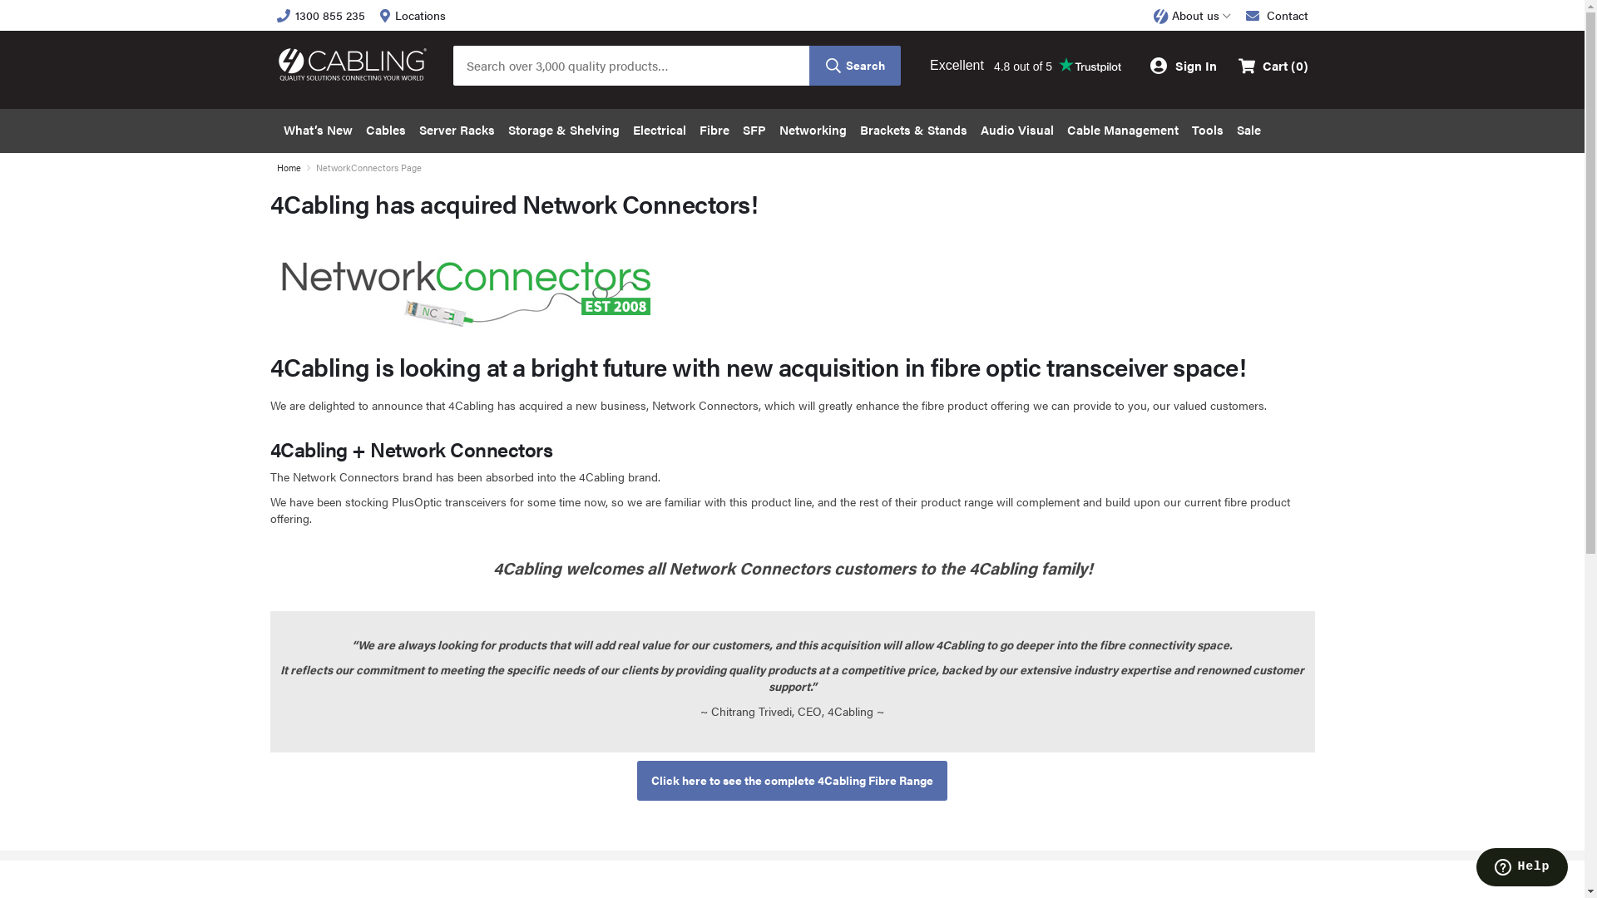 The width and height of the screenshot is (1597, 898). I want to click on Audio Visual, so click(1016, 131).